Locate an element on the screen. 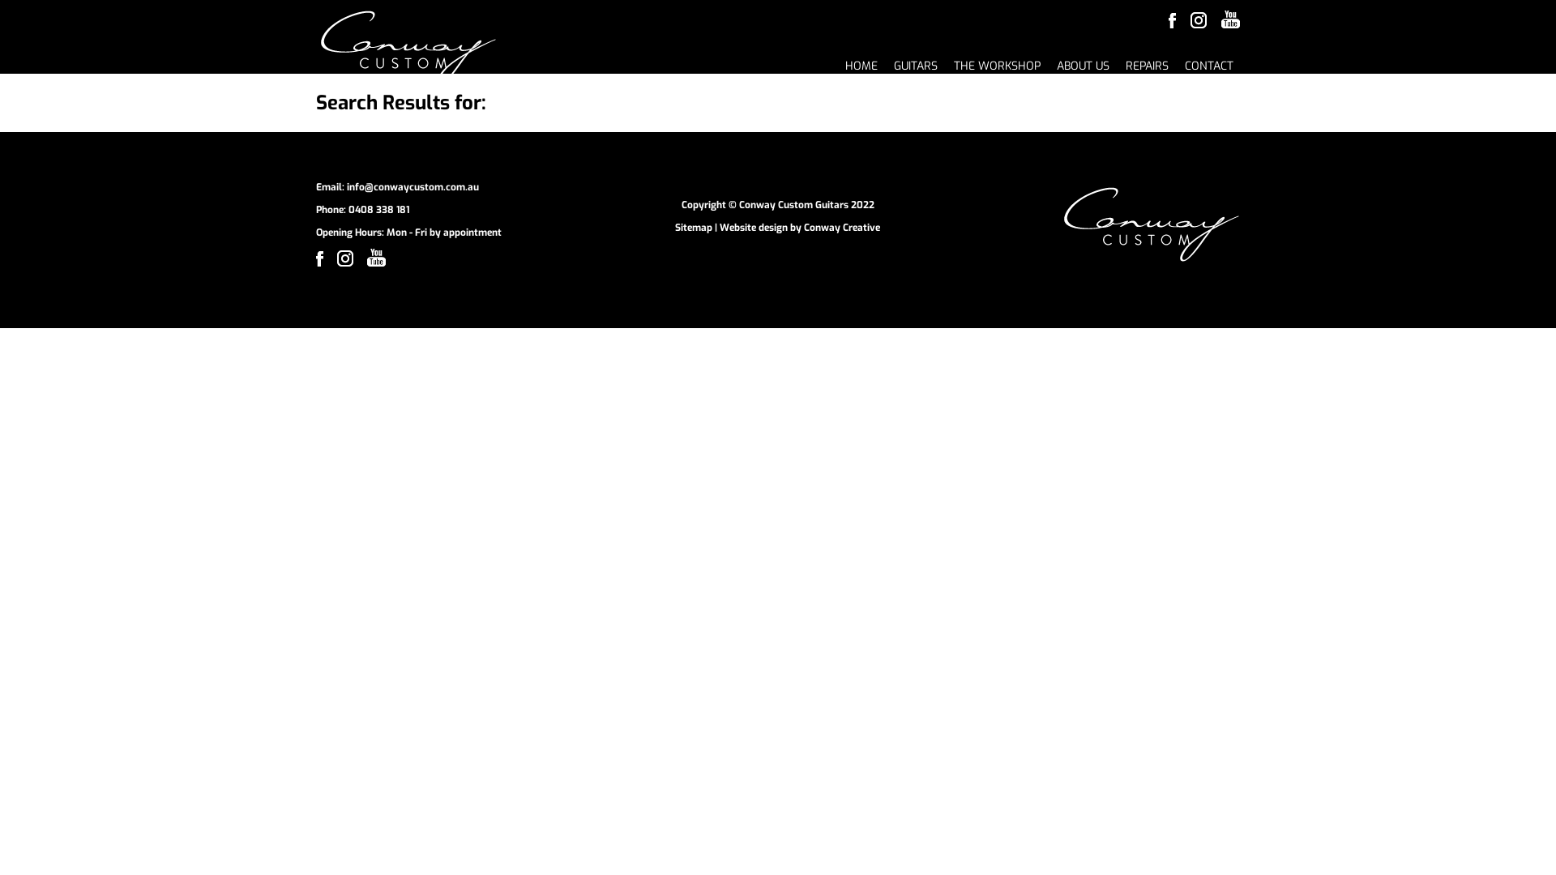 The width and height of the screenshot is (1556, 875). HOME is located at coordinates (861, 66).